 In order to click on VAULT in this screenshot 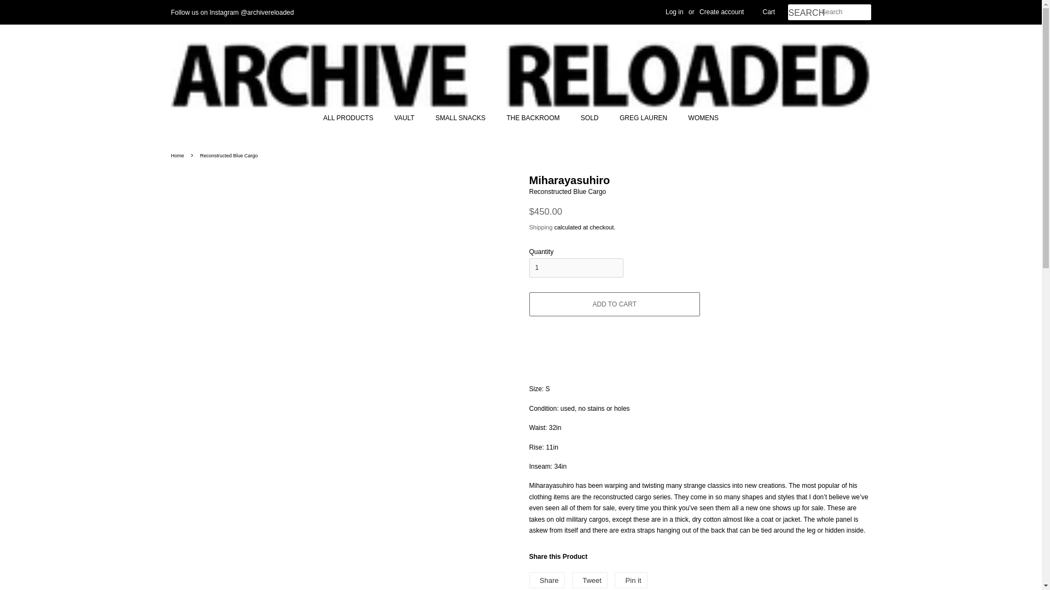, I will do `click(406, 118)`.